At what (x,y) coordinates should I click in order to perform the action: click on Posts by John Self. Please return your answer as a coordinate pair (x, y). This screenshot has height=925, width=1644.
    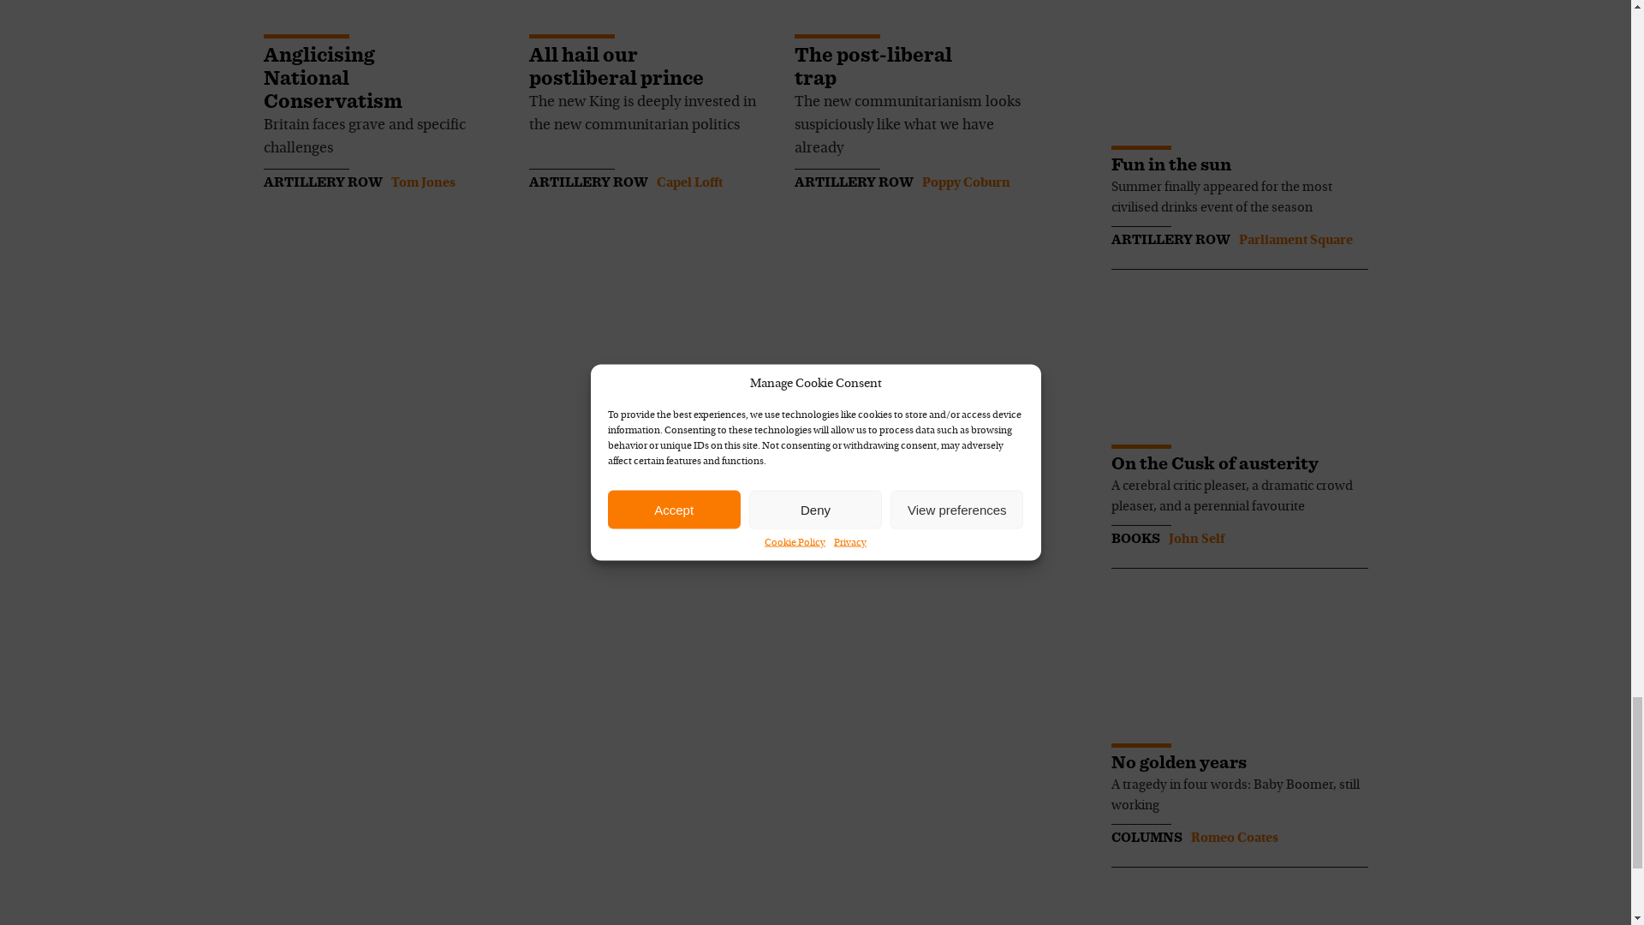
    Looking at the image, I should click on (1195, 540).